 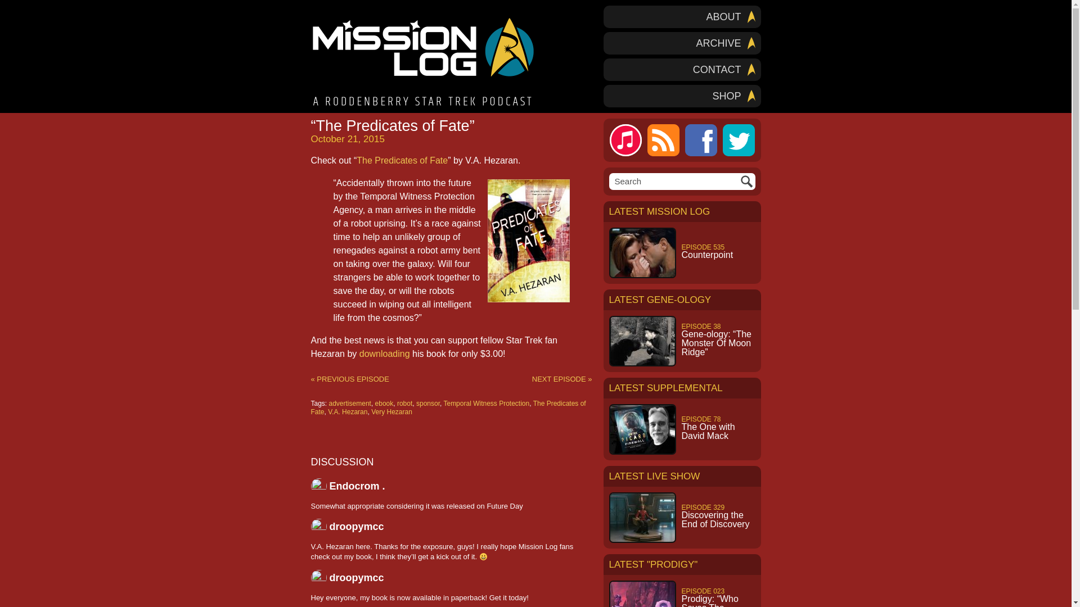 I want to click on Search, so click(x=663, y=140).